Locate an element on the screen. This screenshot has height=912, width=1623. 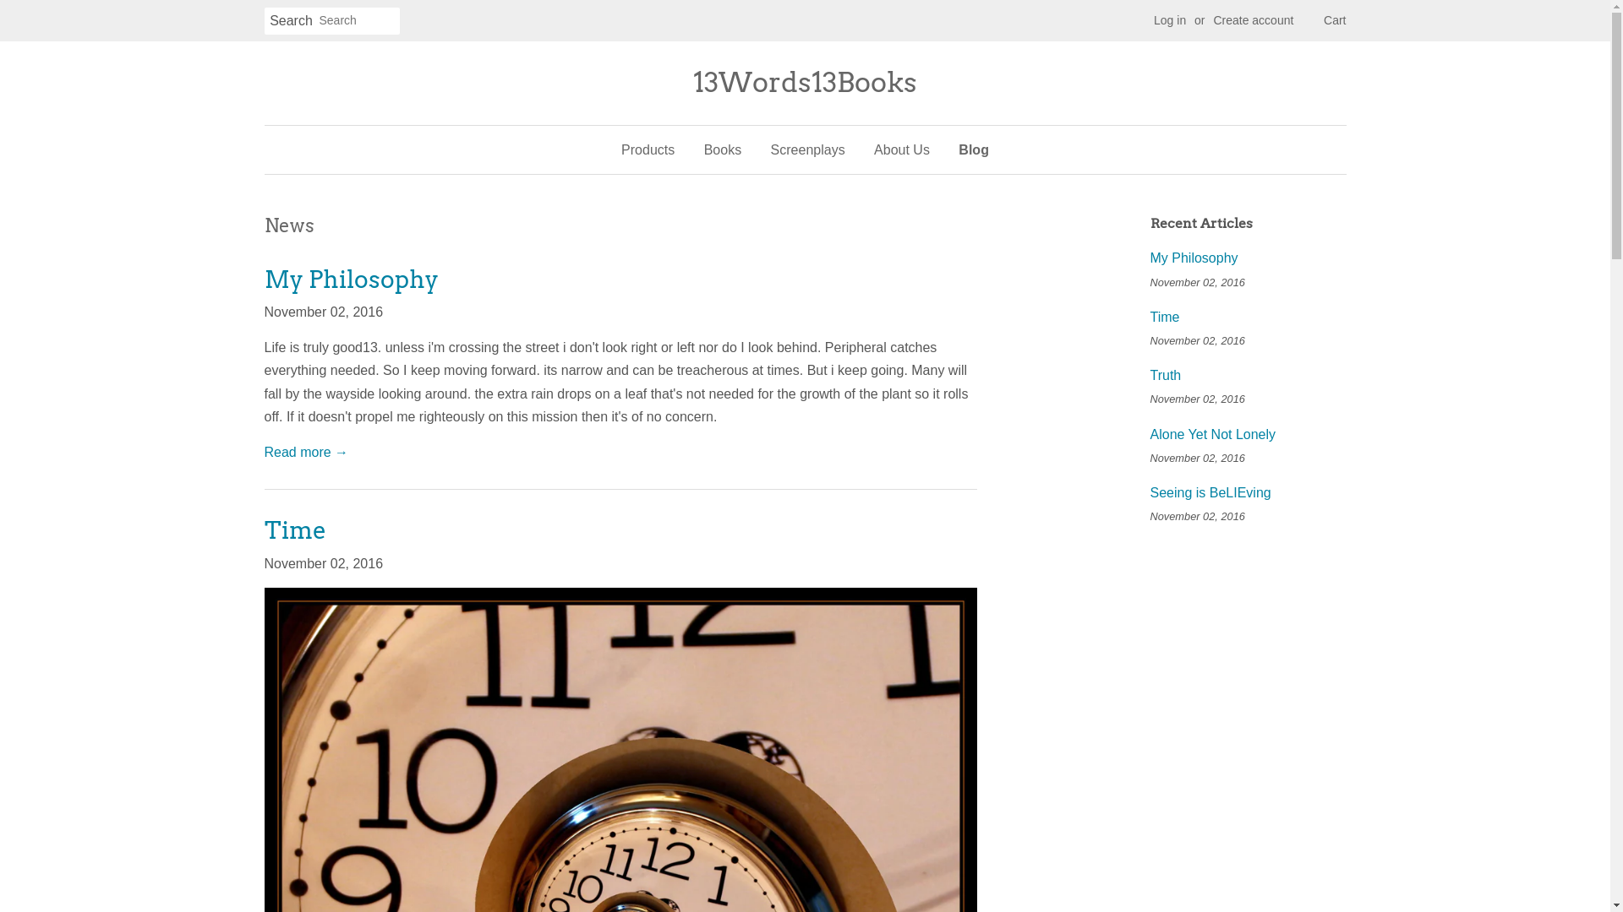
About Us is located at coordinates (902, 150).